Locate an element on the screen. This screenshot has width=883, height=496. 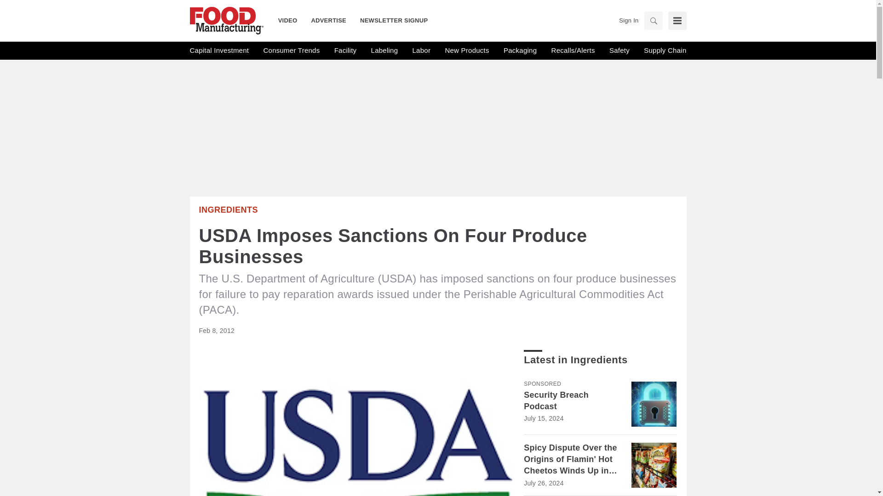
Sponsored is located at coordinates (542, 384).